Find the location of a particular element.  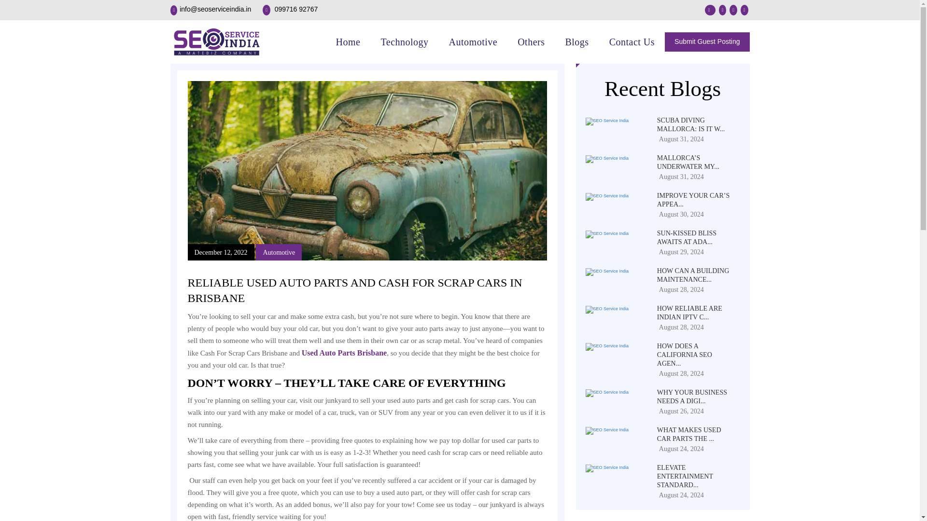

Others is located at coordinates (707, 41).